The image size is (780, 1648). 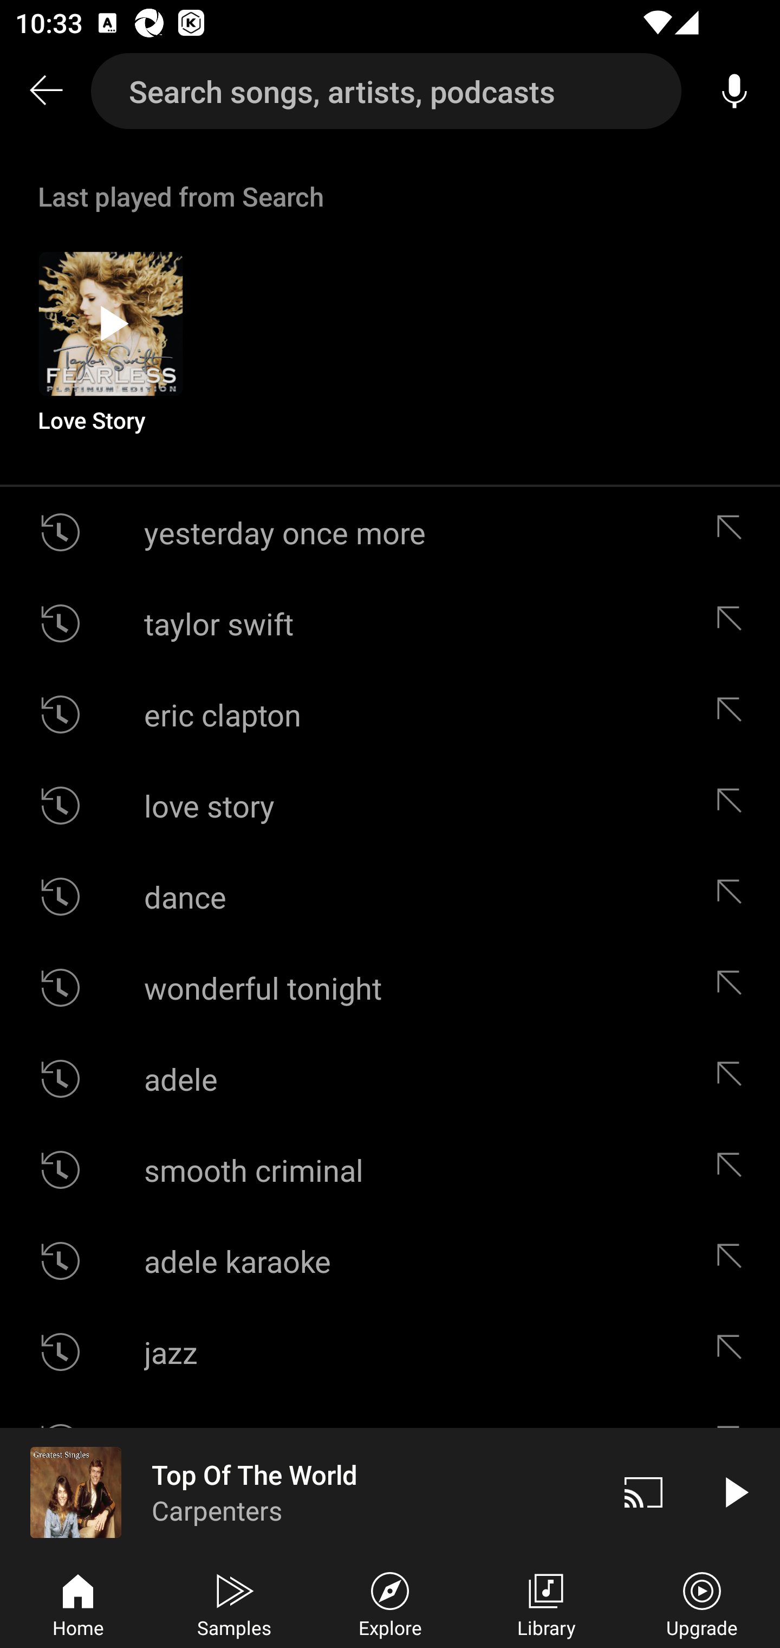 I want to click on Edit suggestion adele karaoke, so click(x=734, y=1261).